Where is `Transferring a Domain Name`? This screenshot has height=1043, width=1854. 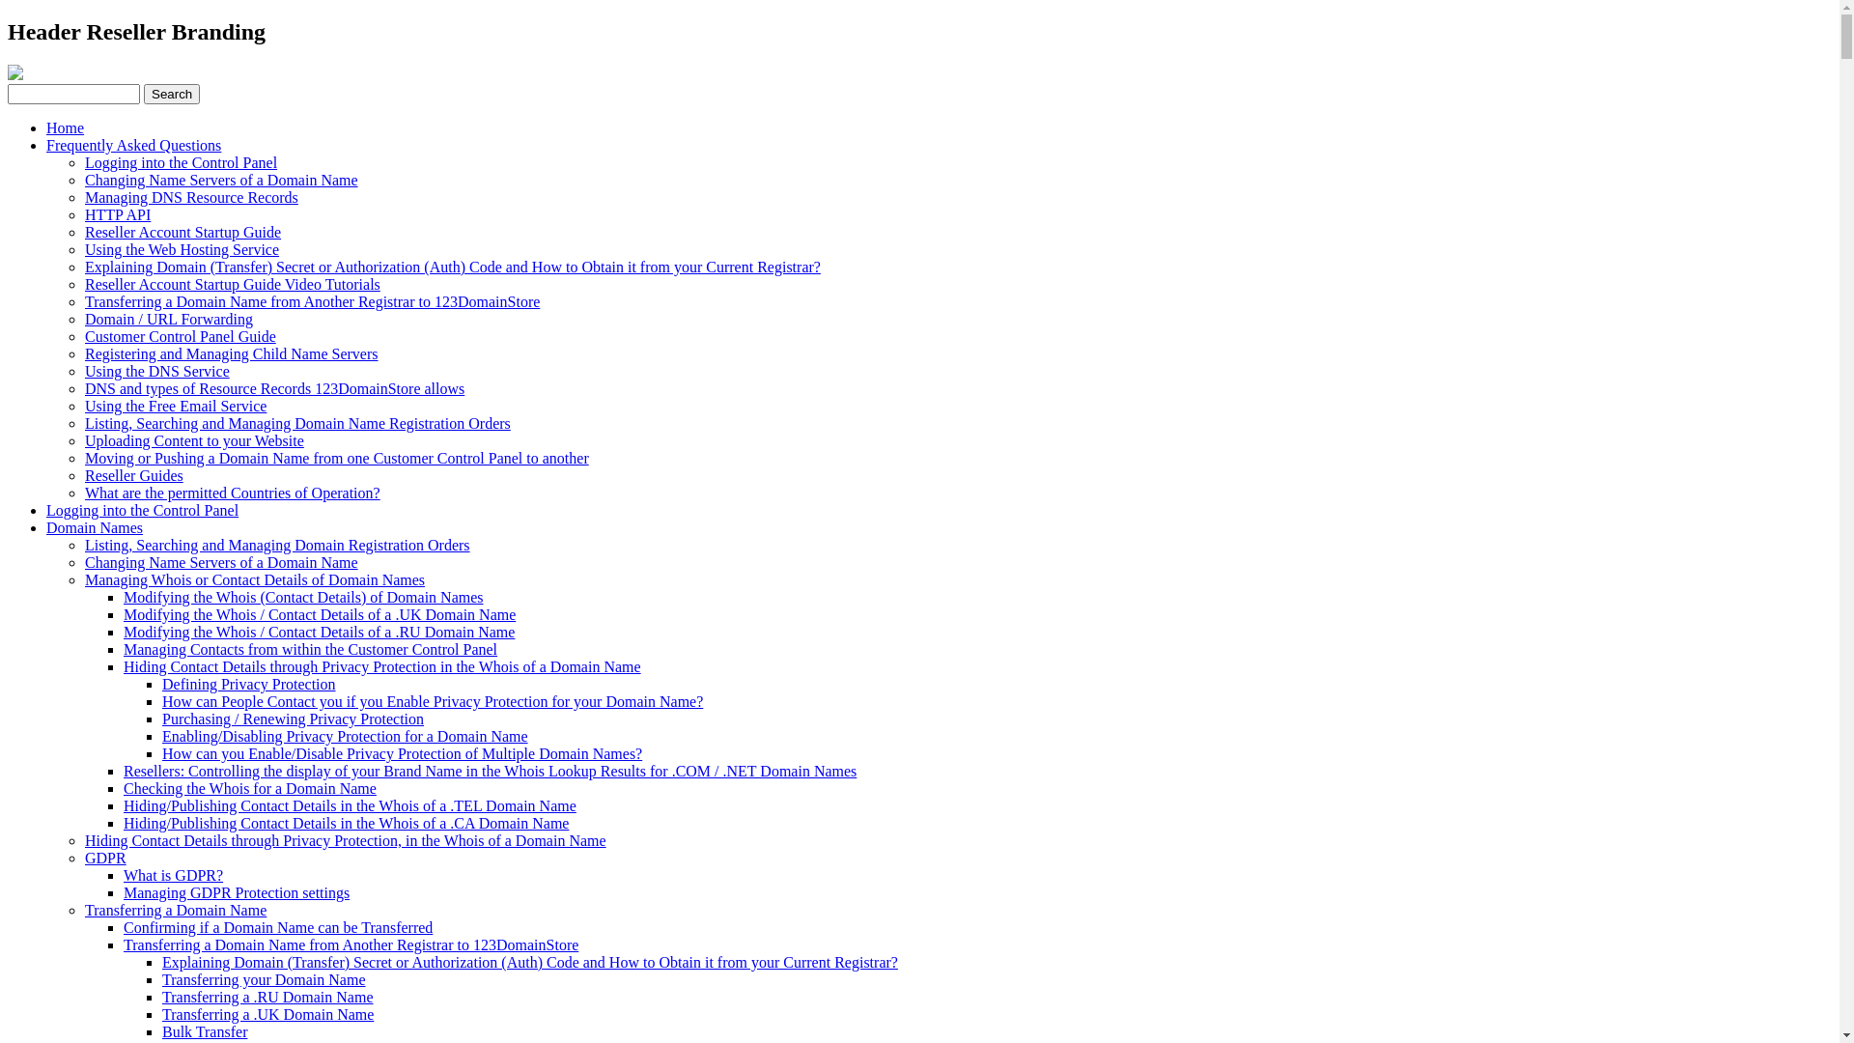 Transferring a Domain Name is located at coordinates (176, 910).